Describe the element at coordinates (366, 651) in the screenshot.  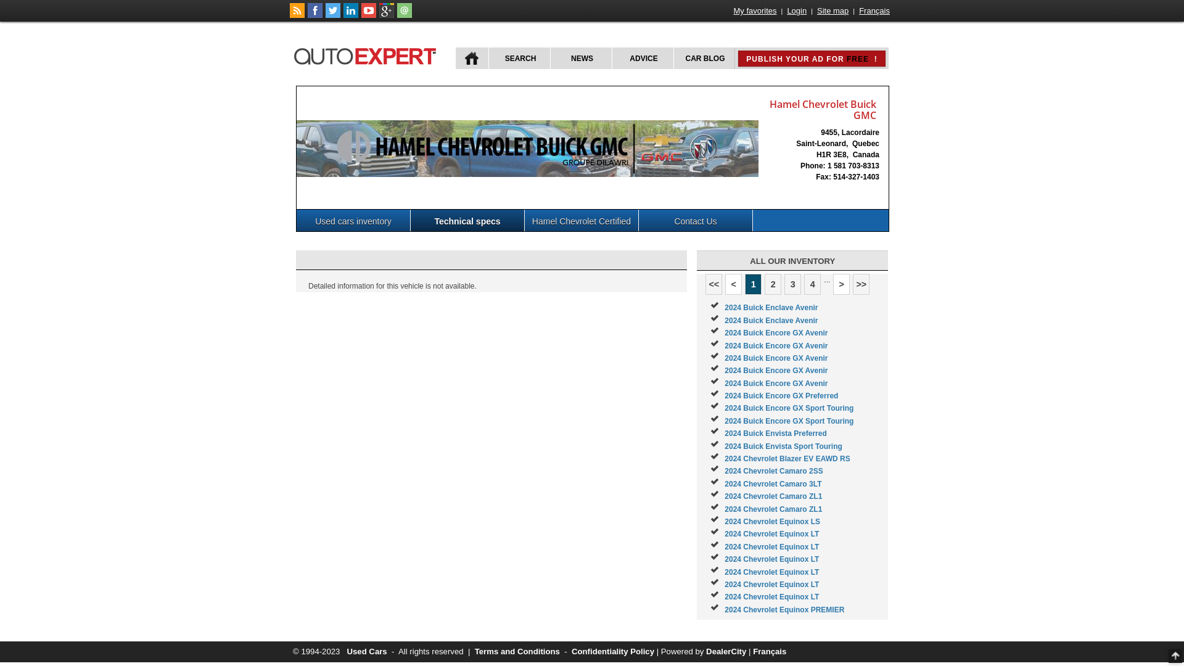
I see `Used Cars` at that location.